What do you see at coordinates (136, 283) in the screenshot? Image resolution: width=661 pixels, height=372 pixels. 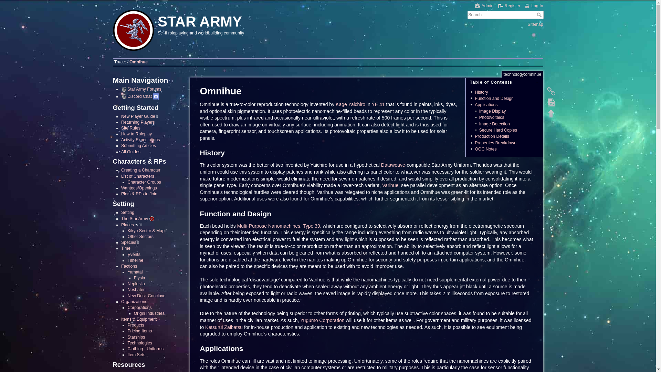 I see `Nepleslia` at bounding box center [136, 283].